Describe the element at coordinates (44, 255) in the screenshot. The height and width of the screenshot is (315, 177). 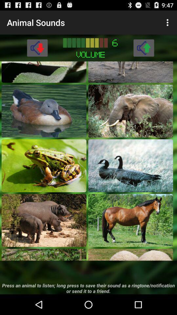
I see `press to listen long press to save or send sound` at that location.